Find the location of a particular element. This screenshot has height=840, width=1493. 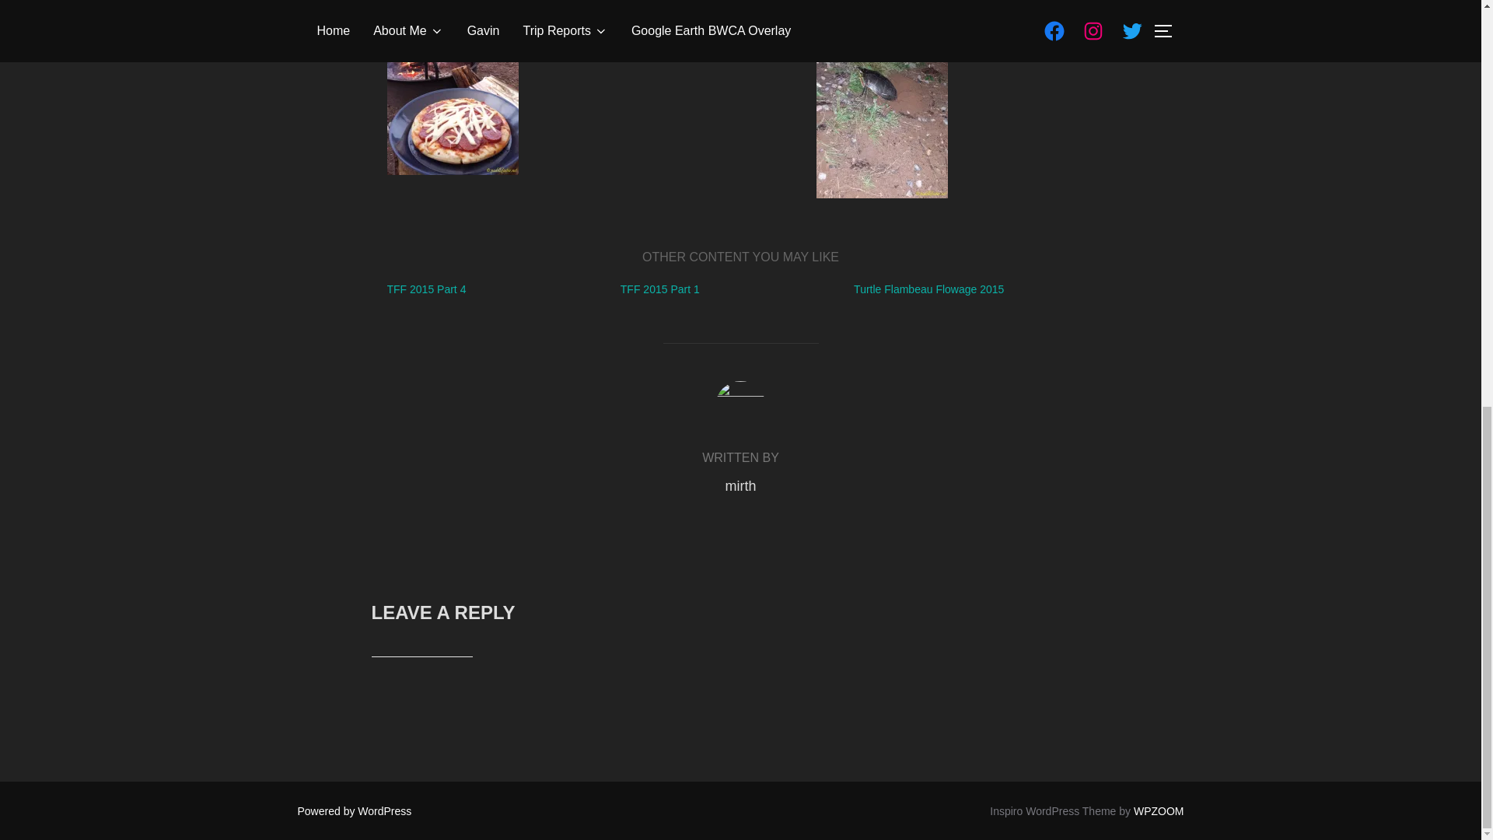

Turtle Flambeau Flowage 2015 is located at coordinates (928, 289).